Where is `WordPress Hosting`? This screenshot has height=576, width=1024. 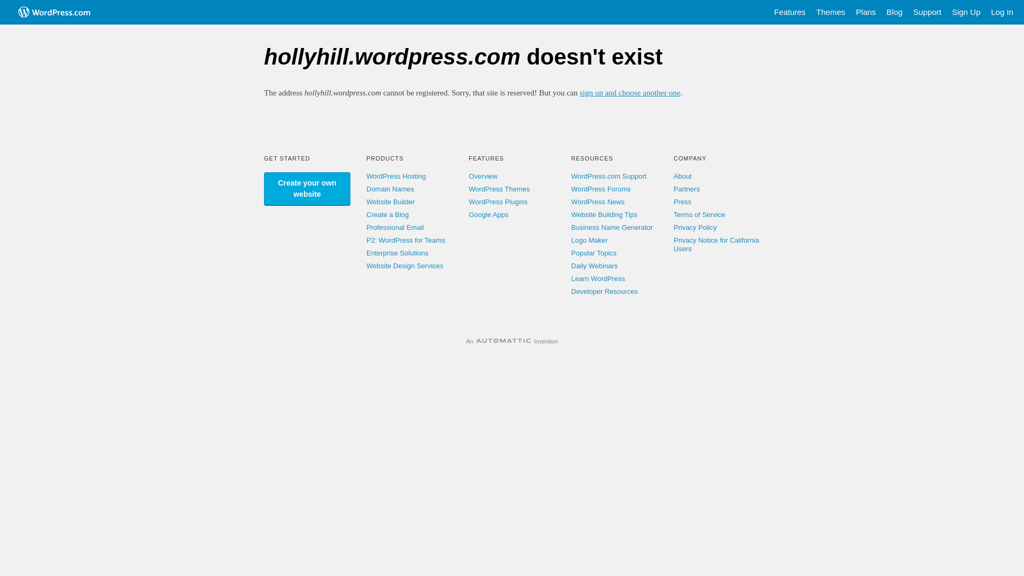
WordPress Hosting is located at coordinates (396, 176).